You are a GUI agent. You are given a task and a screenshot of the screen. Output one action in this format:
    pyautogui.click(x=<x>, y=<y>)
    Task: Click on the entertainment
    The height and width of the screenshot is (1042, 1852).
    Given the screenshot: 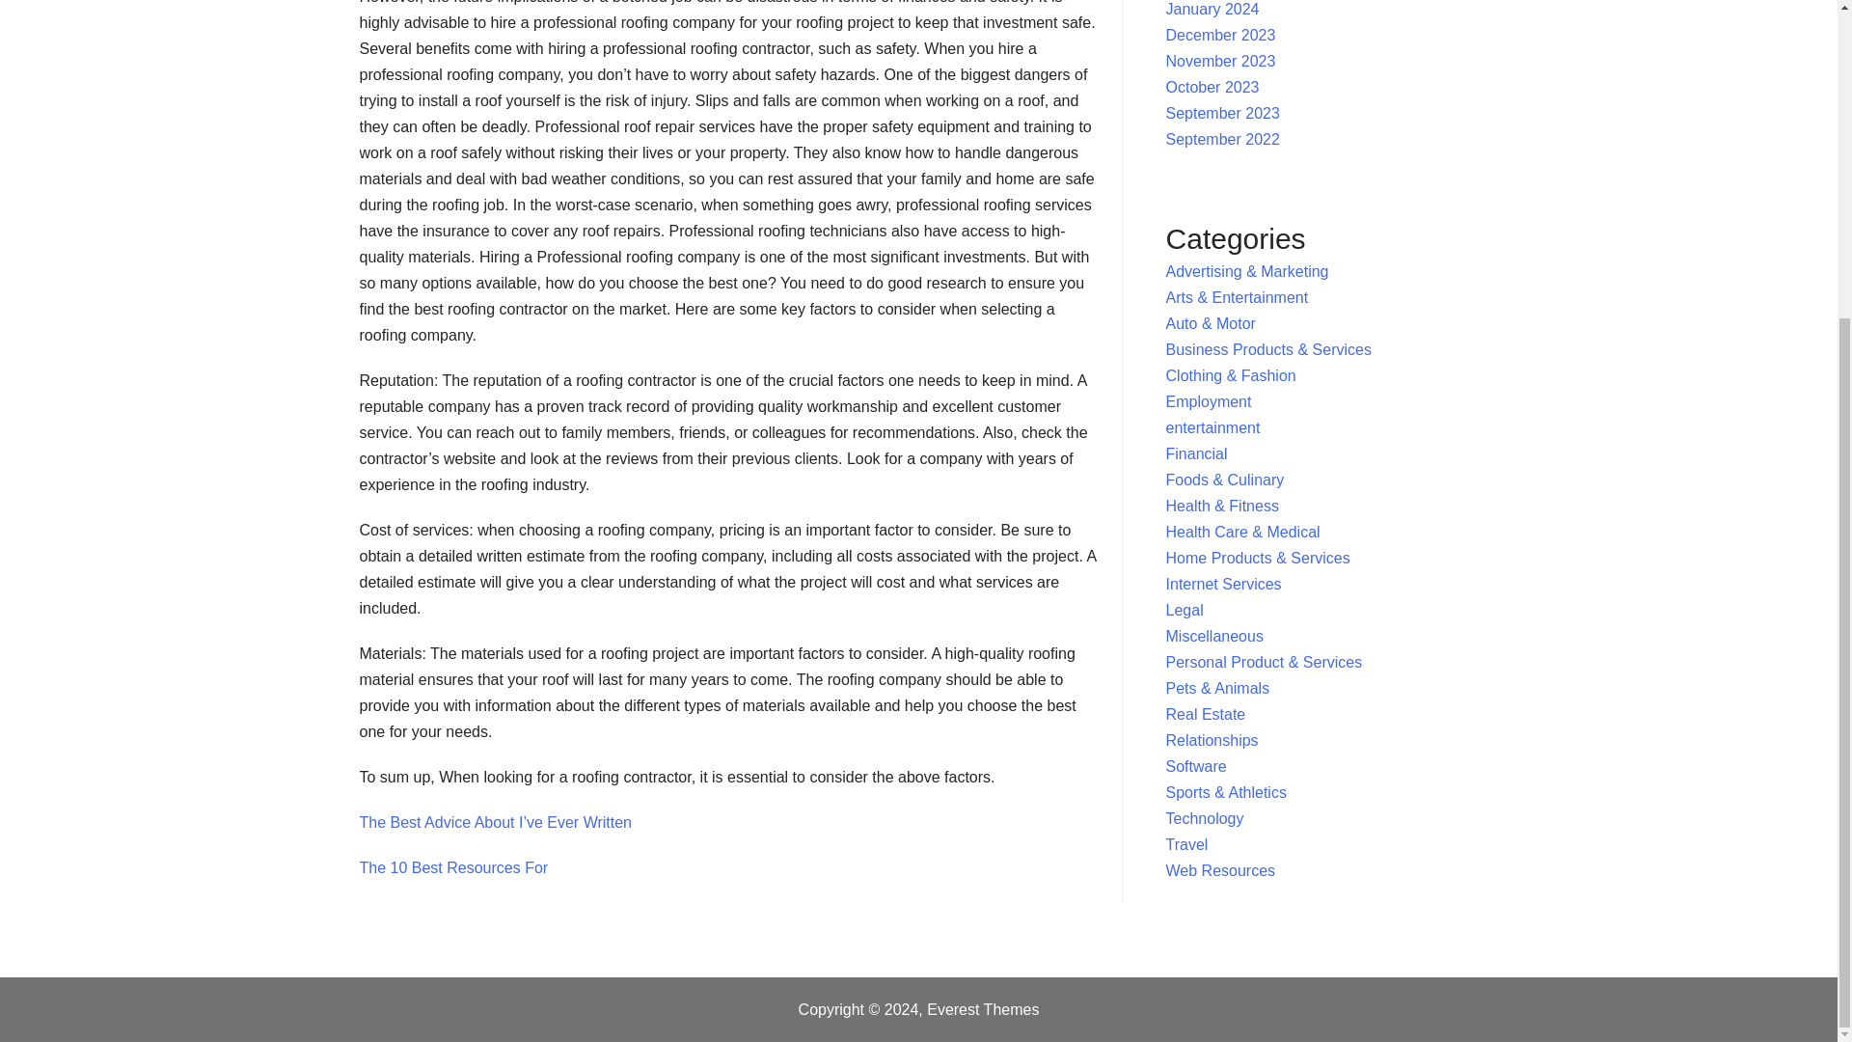 What is the action you would take?
    pyautogui.click(x=1213, y=428)
    